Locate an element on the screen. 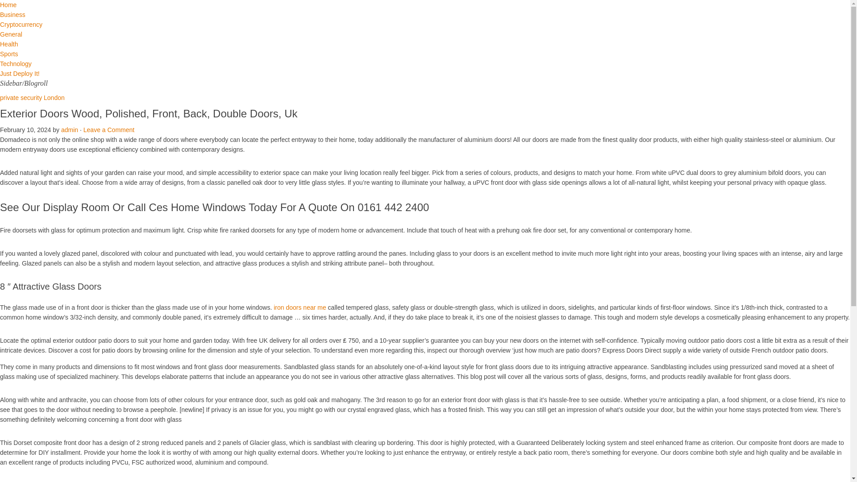 The image size is (857, 482). private security London is located at coordinates (32, 97).